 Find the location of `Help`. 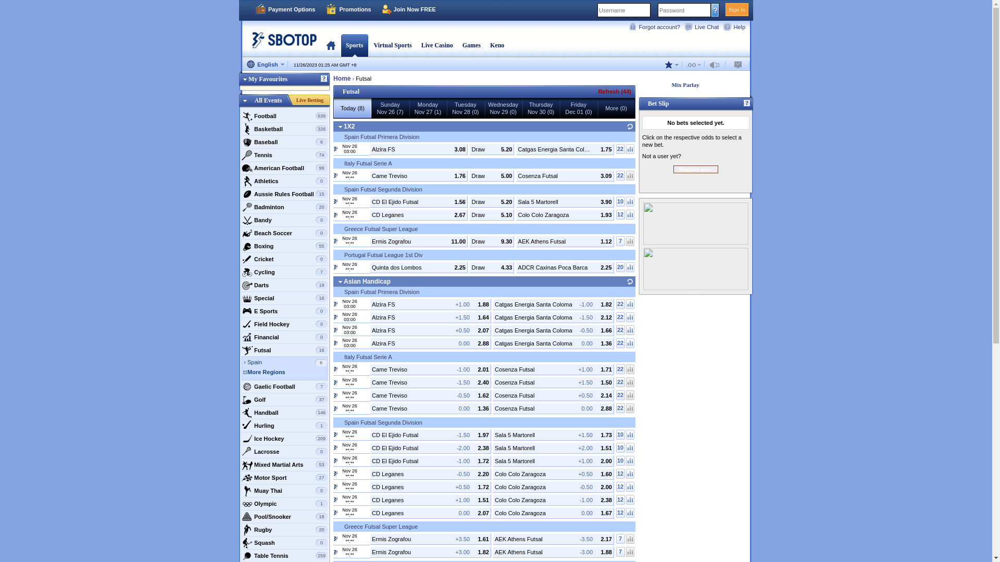

Help is located at coordinates (747, 104).